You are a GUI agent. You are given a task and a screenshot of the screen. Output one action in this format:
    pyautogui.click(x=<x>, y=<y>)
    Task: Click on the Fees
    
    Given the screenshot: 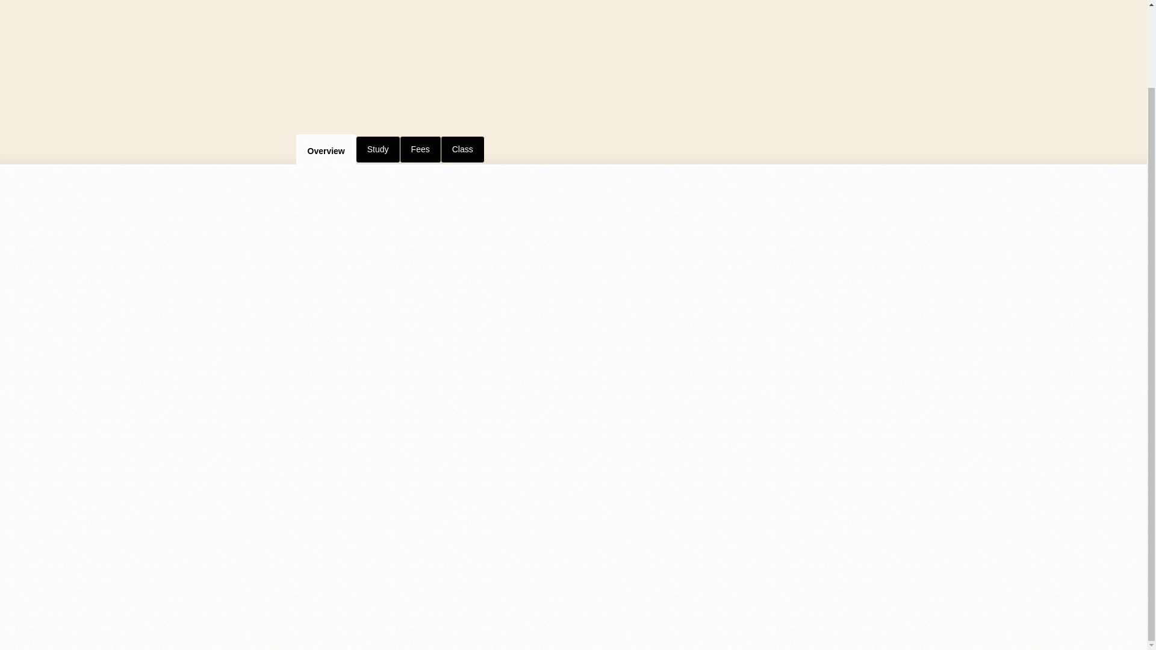 What is the action you would take?
    pyautogui.click(x=420, y=149)
    